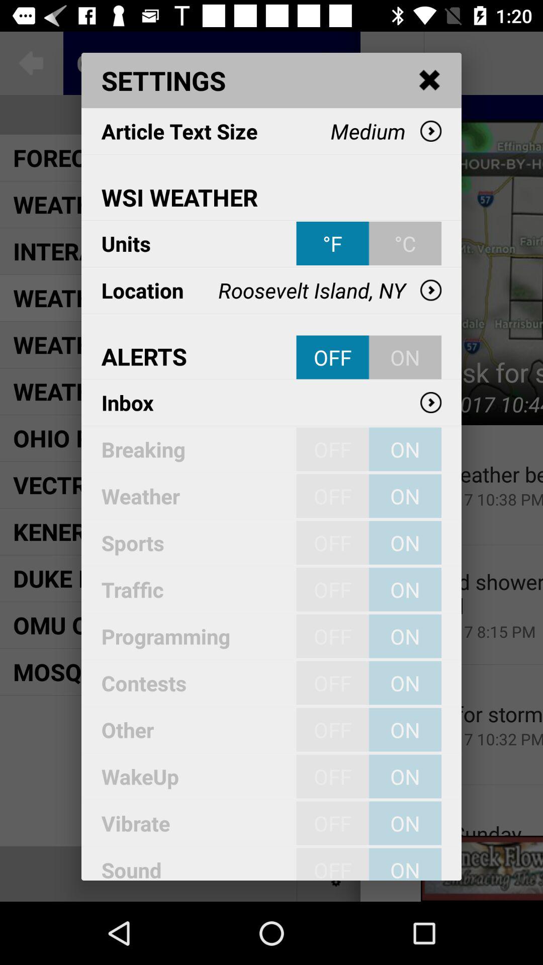  What do you see at coordinates (430, 80) in the screenshot?
I see `select item above the medium  item` at bounding box center [430, 80].